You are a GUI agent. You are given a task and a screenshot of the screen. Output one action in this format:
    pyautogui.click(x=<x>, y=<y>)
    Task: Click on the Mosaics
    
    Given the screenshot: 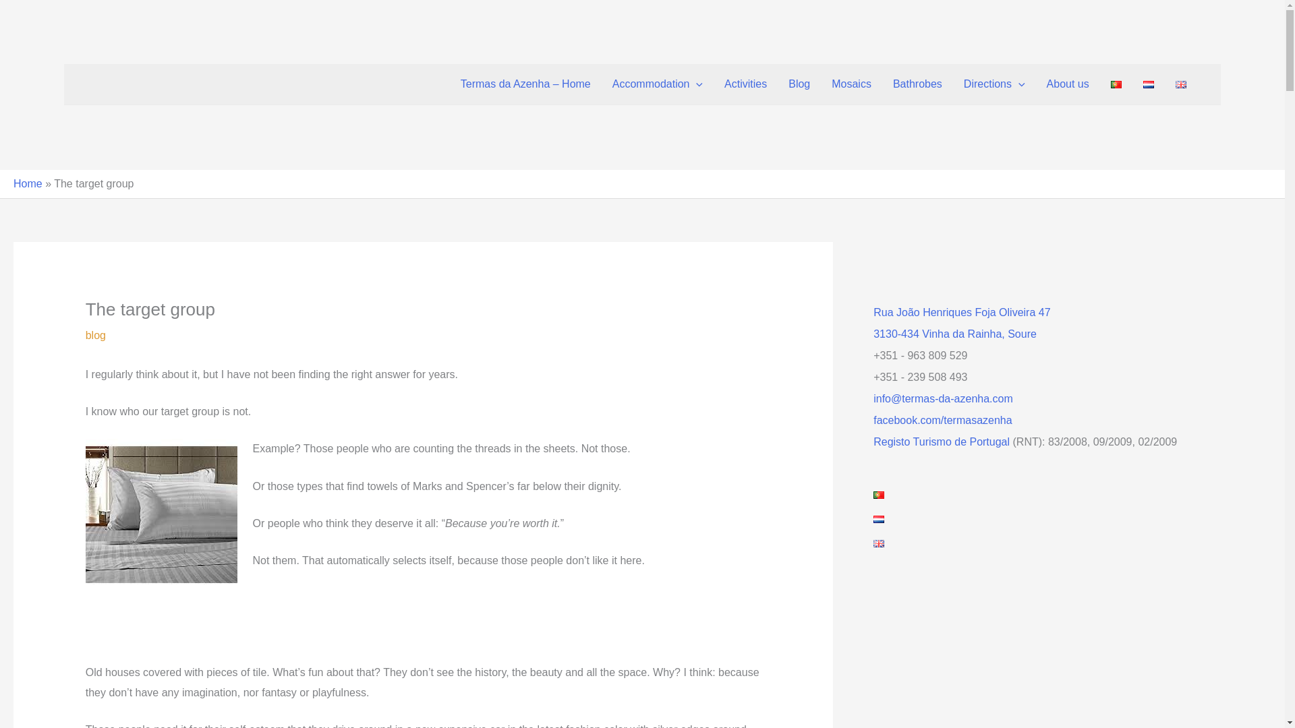 What is the action you would take?
    pyautogui.click(x=851, y=84)
    